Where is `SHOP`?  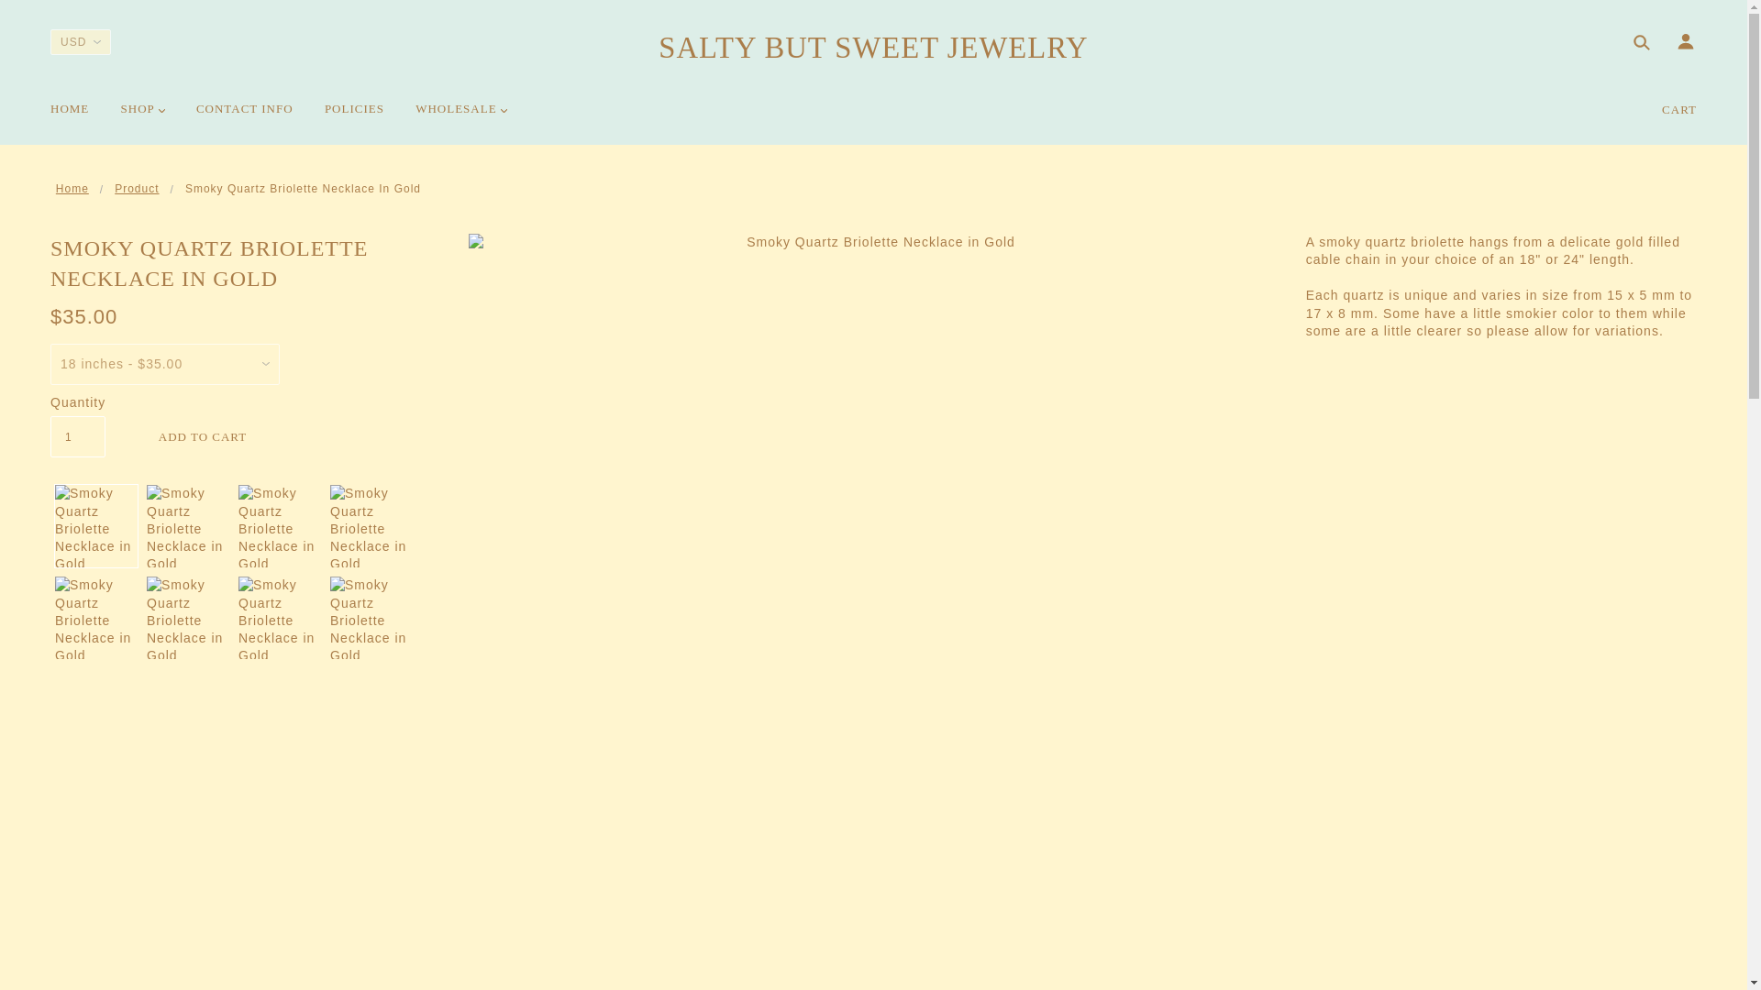
SHOP is located at coordinates (143, 115).